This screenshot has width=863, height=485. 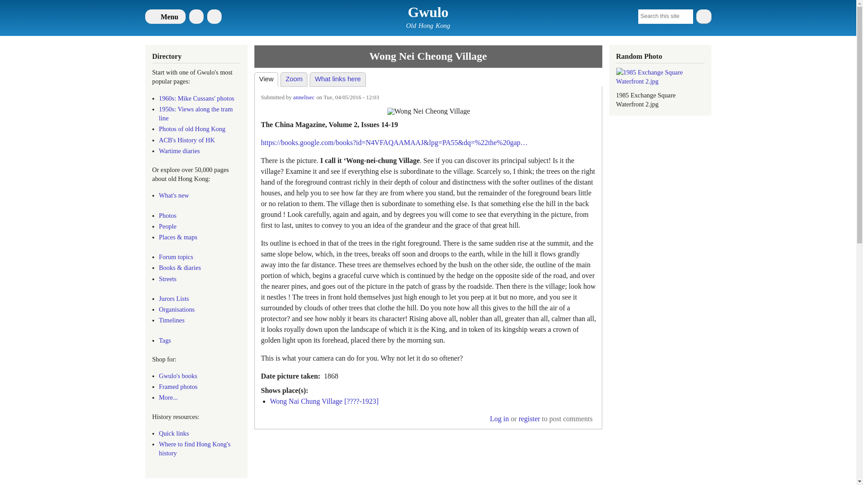 What do you see at coordinates (660, 77) in the screenshot?
I see `1985 Exchange Square Waterfront 2.jpg` at bounding box center [660, 77].